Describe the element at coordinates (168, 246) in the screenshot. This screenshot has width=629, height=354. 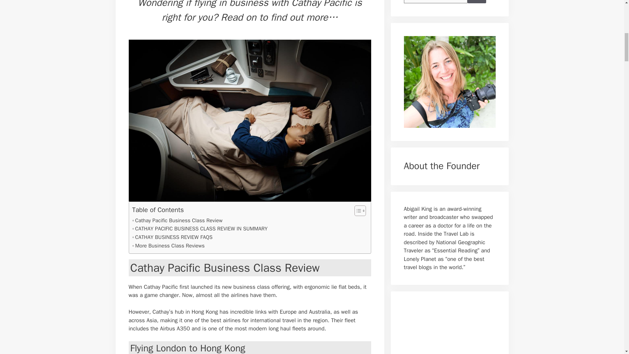
I see `More Business Class Reviews` at that location.